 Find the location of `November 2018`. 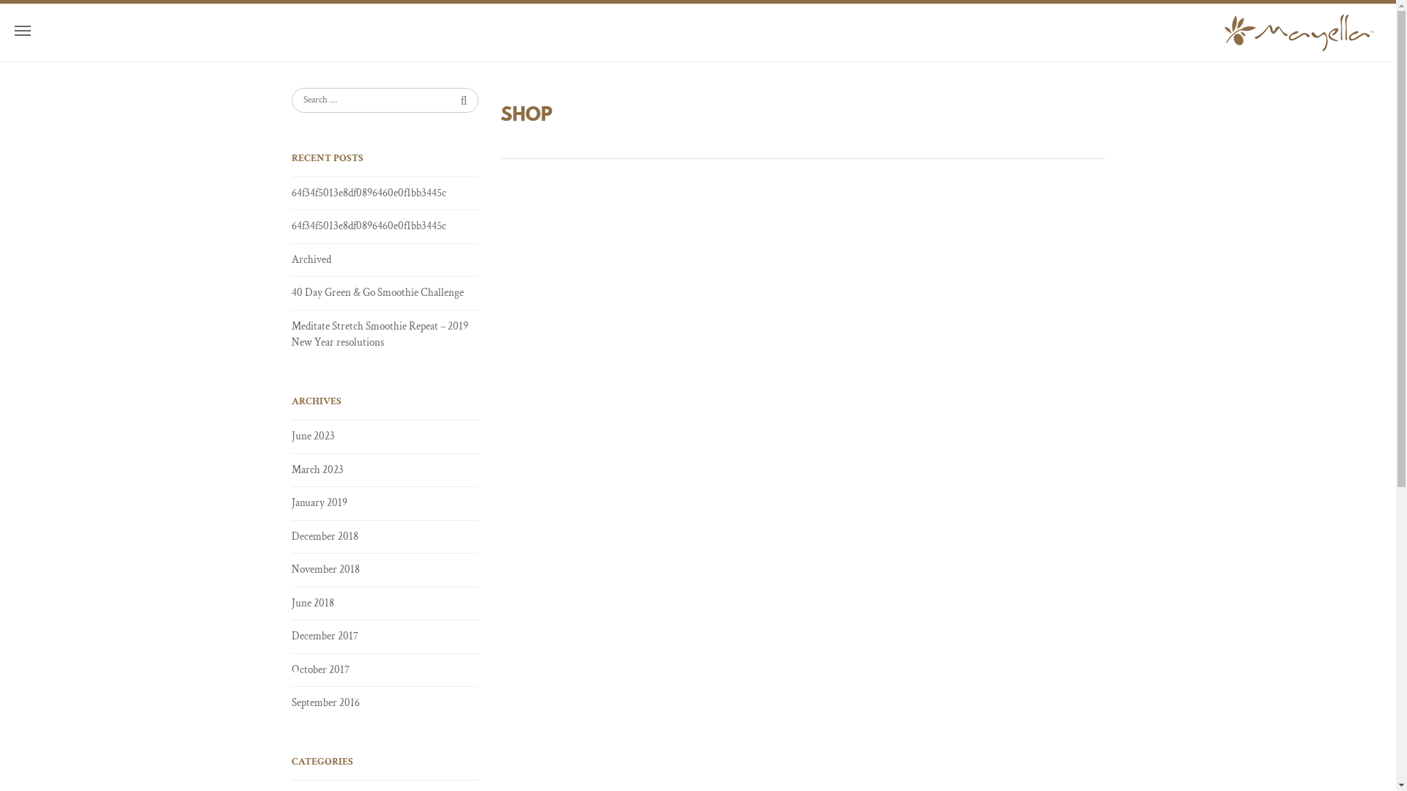

November 2018 is located at coordinates (385, 570).